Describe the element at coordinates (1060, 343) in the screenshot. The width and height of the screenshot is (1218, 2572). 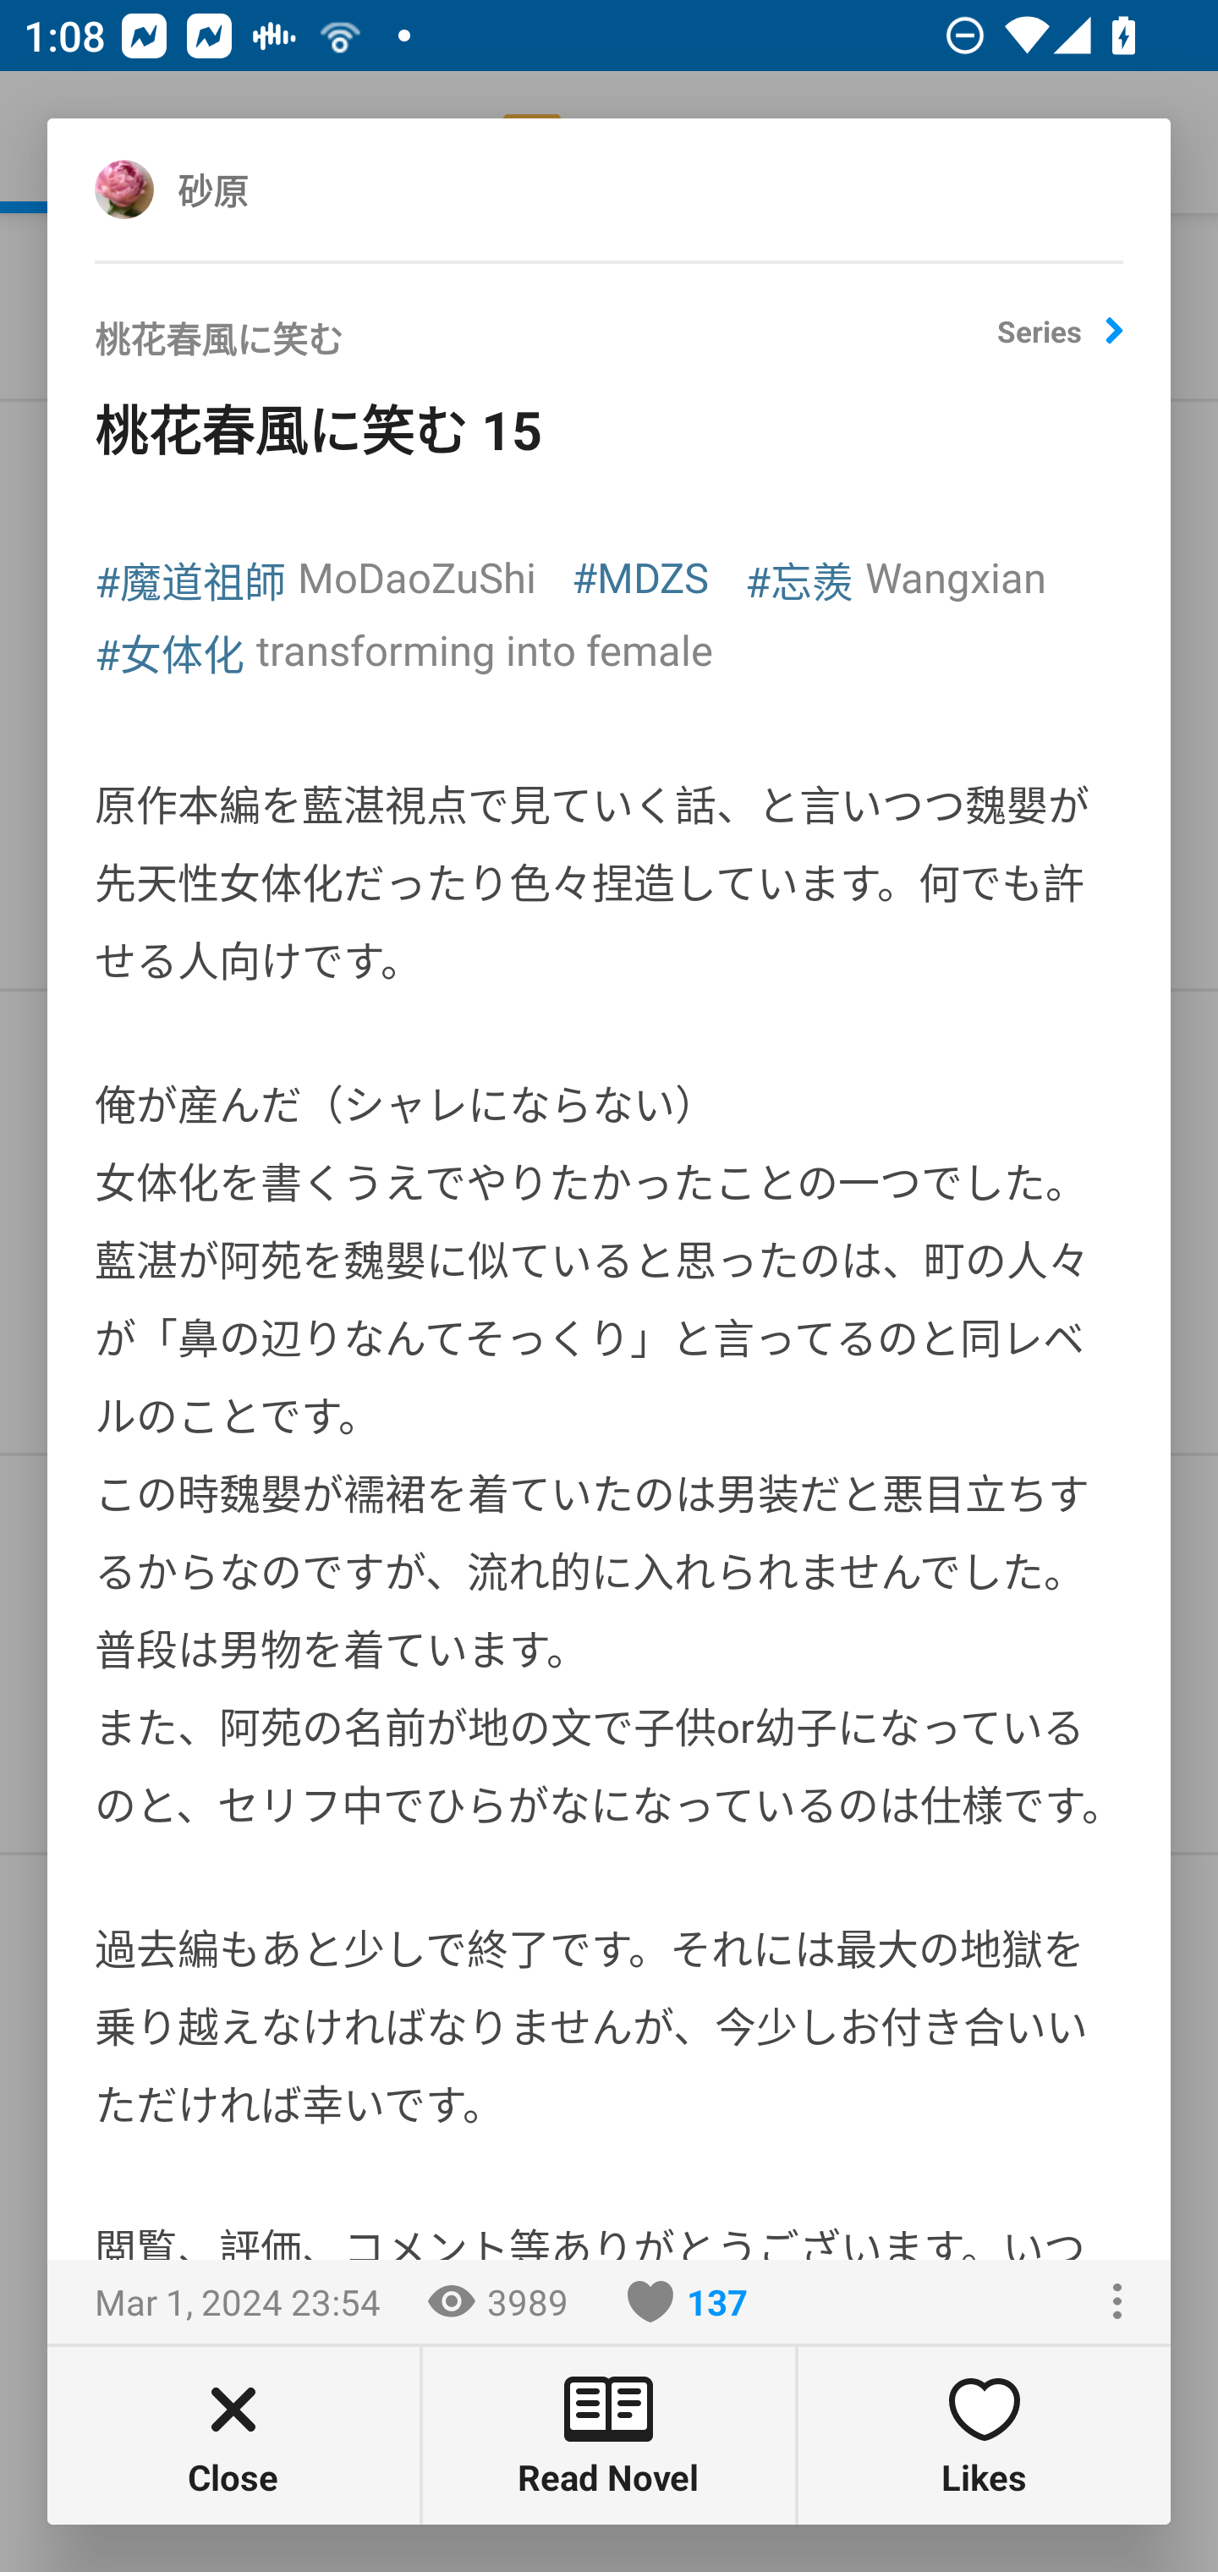
I see `Series` at that location.